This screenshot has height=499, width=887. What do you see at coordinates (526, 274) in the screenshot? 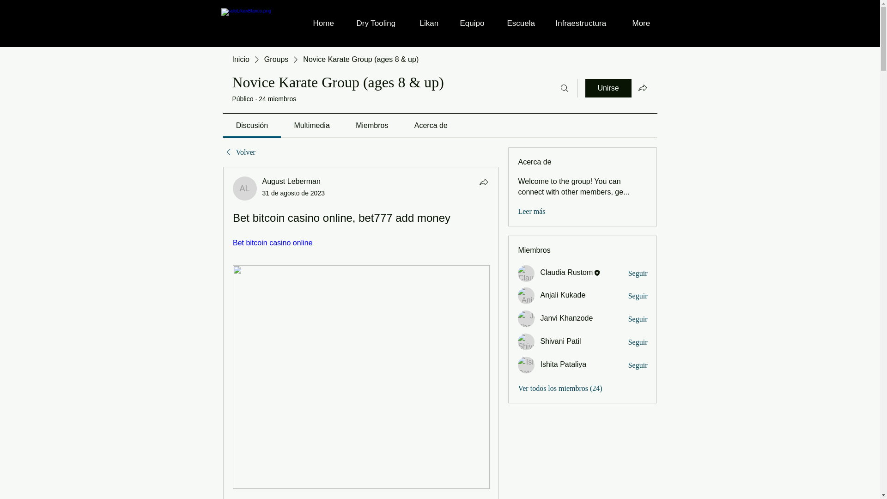
I see `Claudia Rustom` at bounding box center [526, 274].